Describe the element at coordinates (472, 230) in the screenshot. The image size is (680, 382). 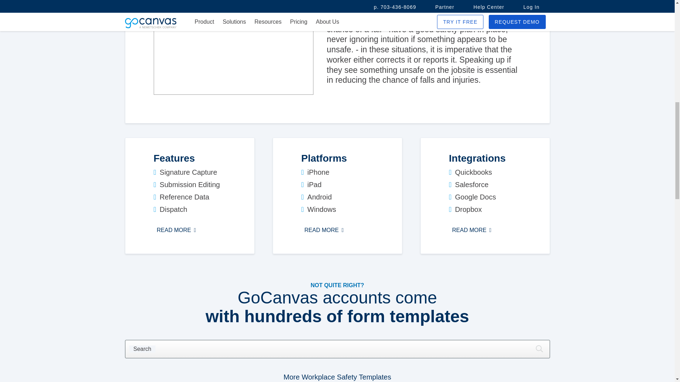
I see `READ MORE` at that location.